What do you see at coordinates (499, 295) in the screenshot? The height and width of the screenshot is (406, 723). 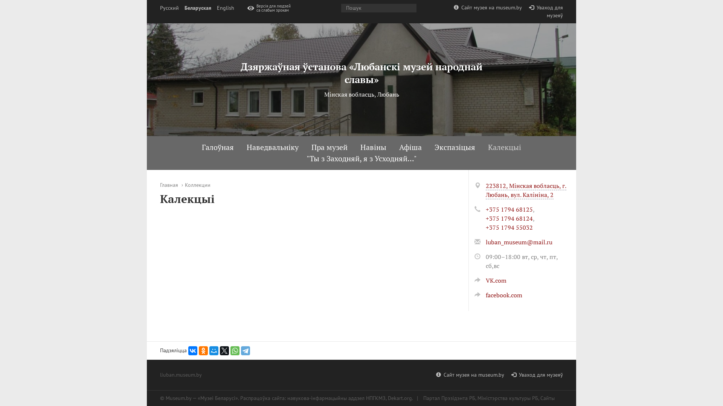 I see `facebook.com` at bounding box center [499, 295].